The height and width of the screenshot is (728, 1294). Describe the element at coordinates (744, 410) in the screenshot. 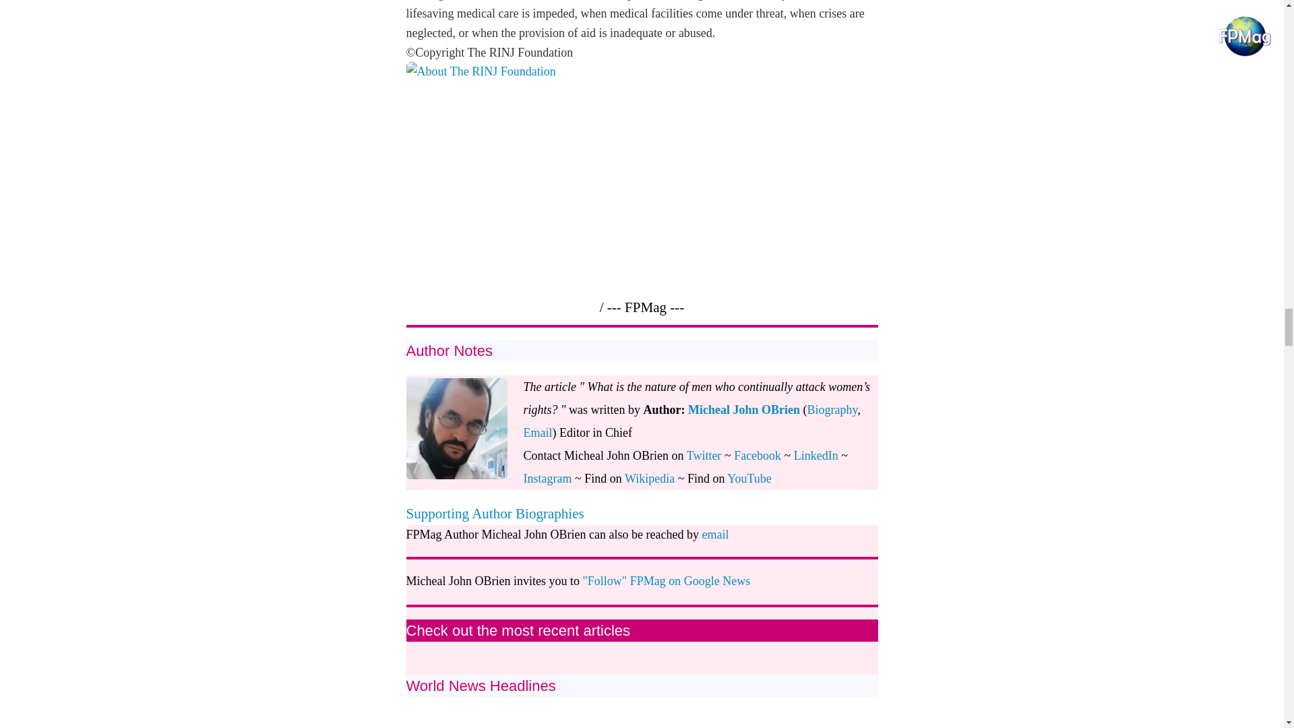

I see `Micheal John OBrien` at that location.